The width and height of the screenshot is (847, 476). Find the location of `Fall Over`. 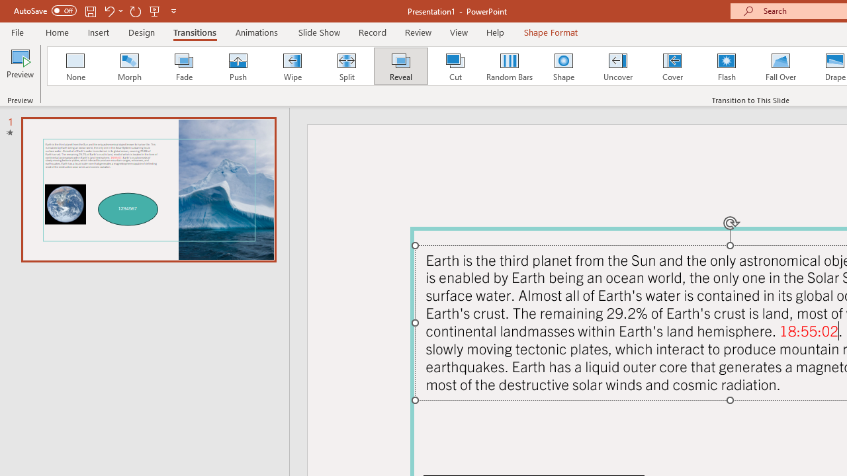

Fall Over is located at coordinates (781, 66).